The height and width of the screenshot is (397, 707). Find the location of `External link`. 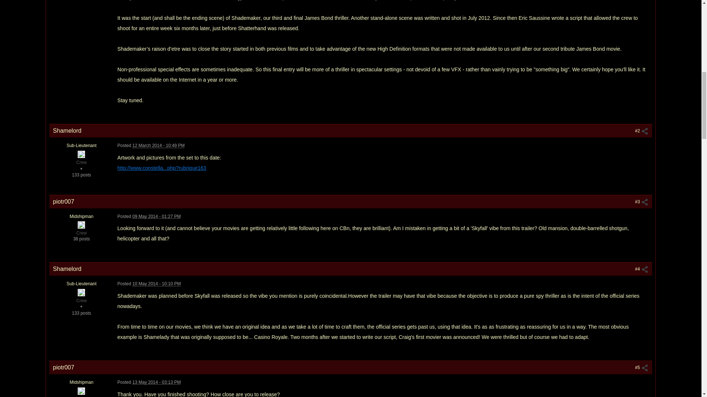

External link is located at coordinates (162, 168).